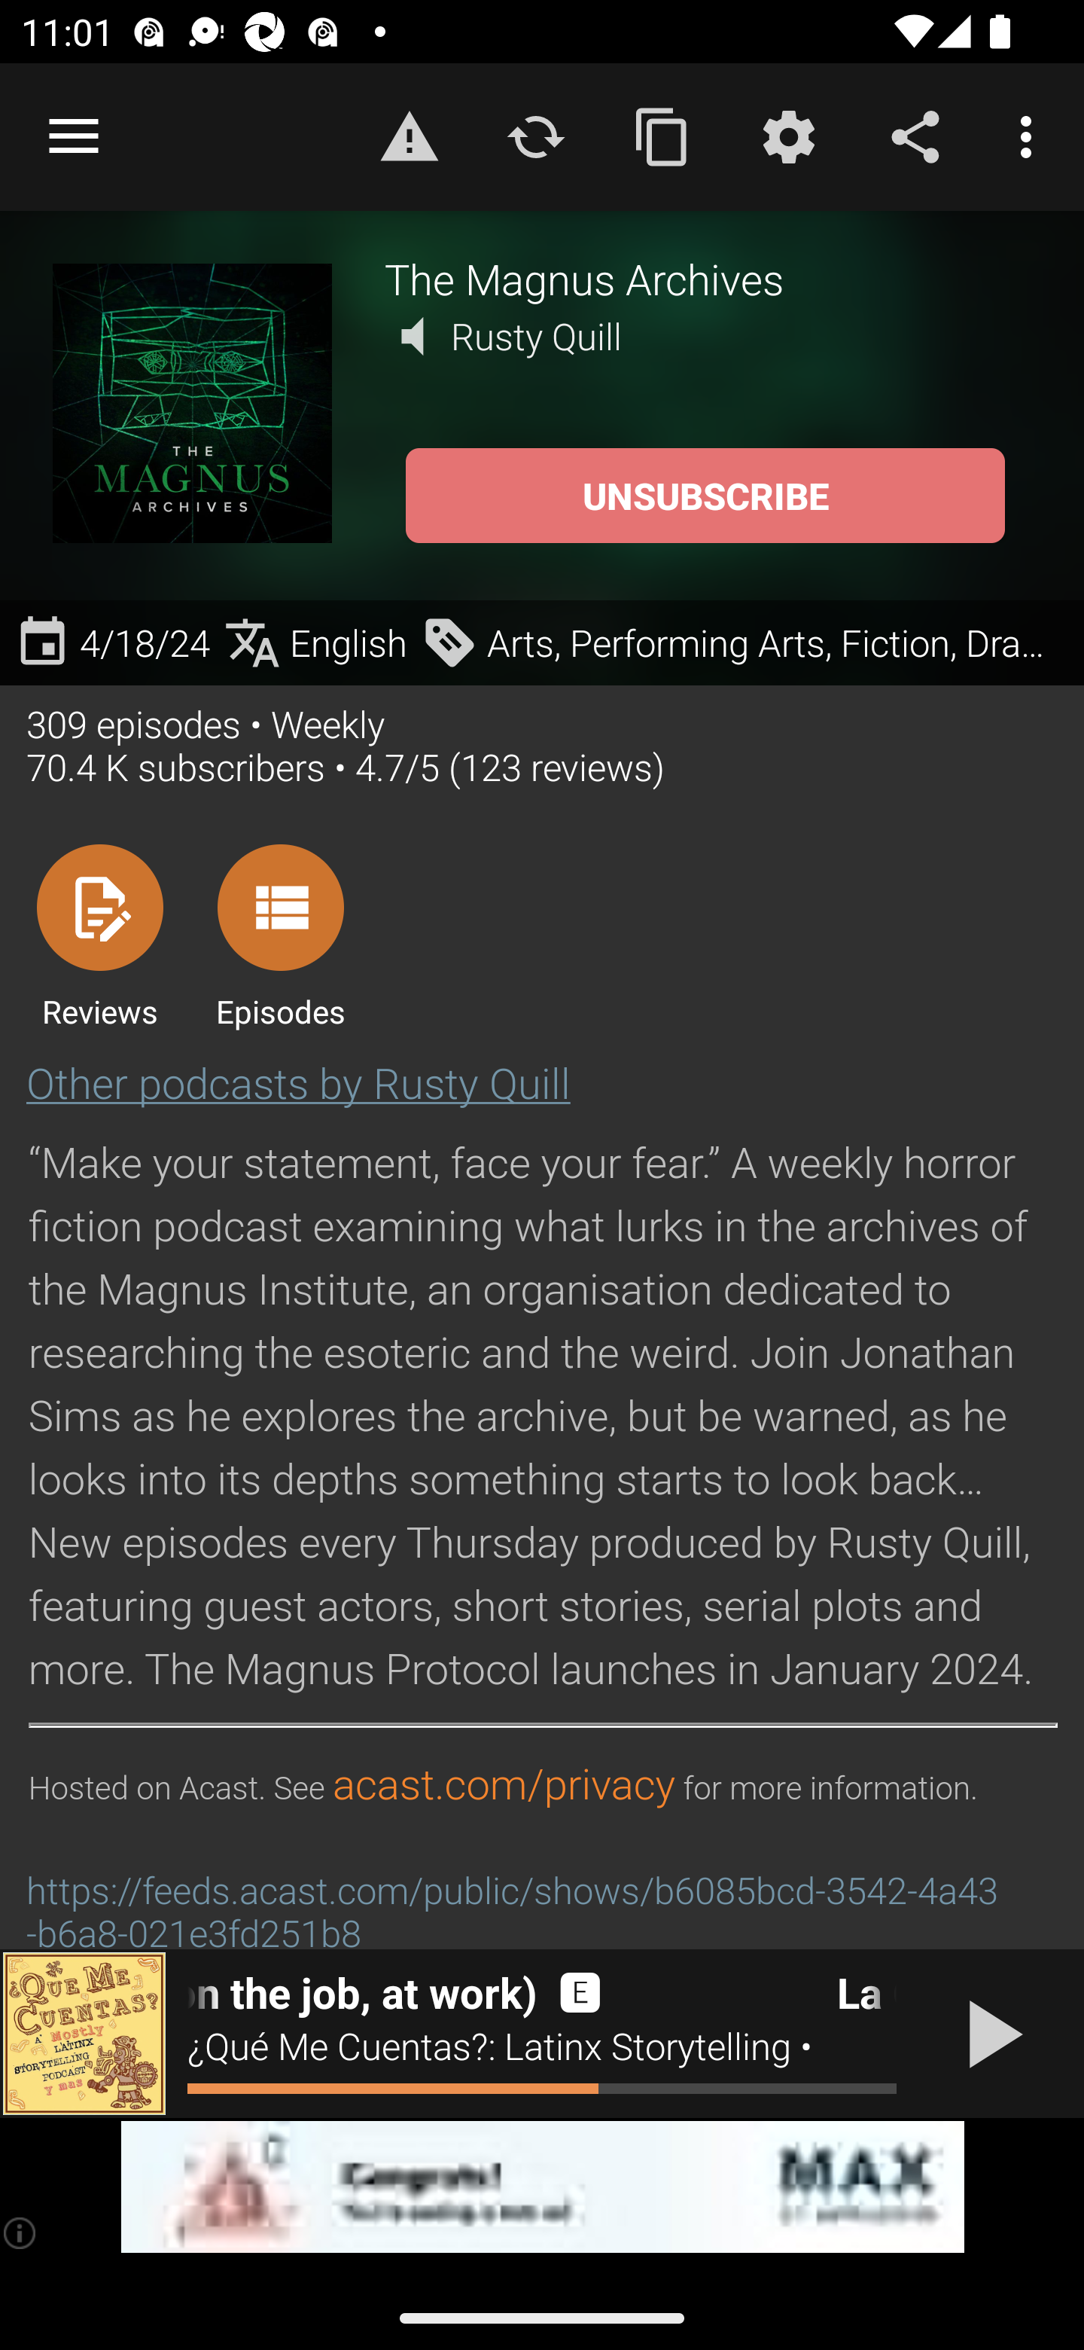 This screenshot has height=2350, width=1084. Describe the element at coordinates (21, 2232) in the screenshot. I see `(i)` at that location.